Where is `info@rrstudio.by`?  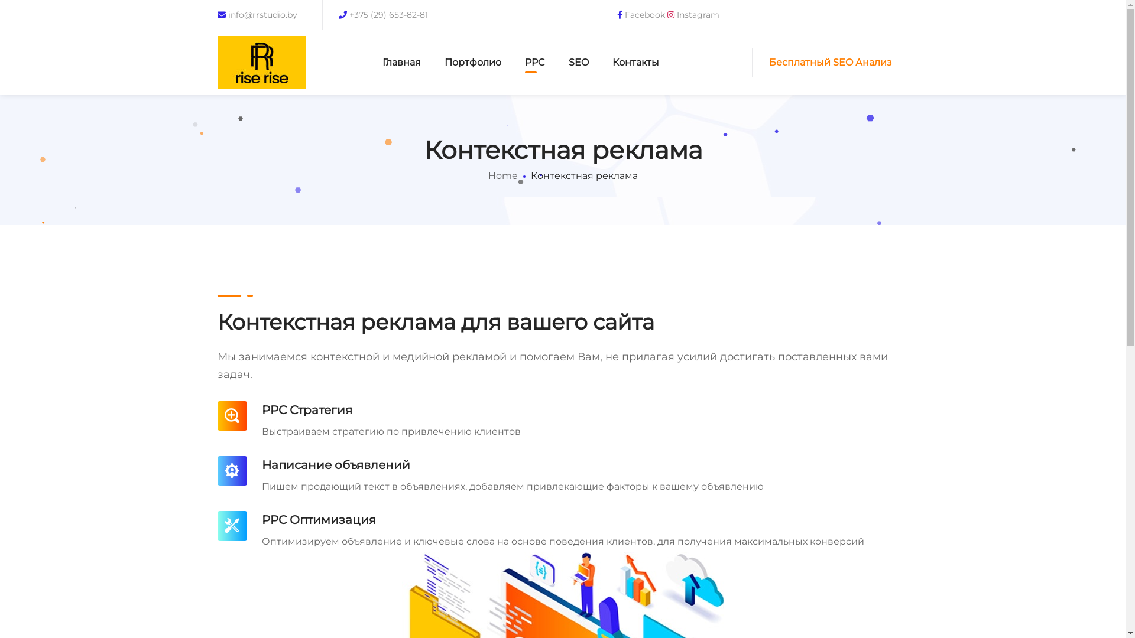 info@rrstudio.by is located at coordinates (258, 15).